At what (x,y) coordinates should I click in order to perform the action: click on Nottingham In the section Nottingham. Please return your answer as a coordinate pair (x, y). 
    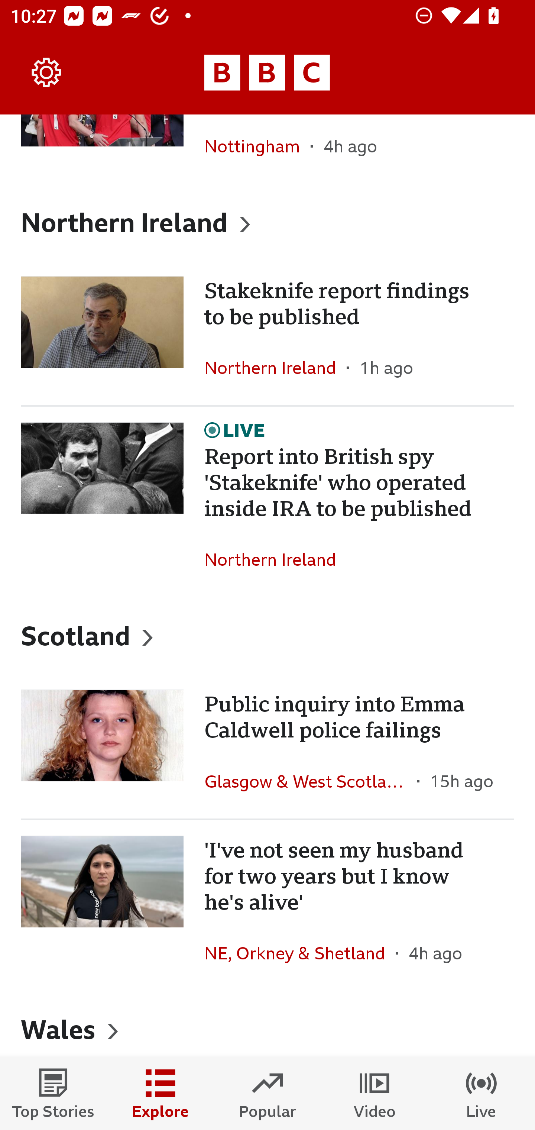
    Looking at the image, I should click on (257, 149).